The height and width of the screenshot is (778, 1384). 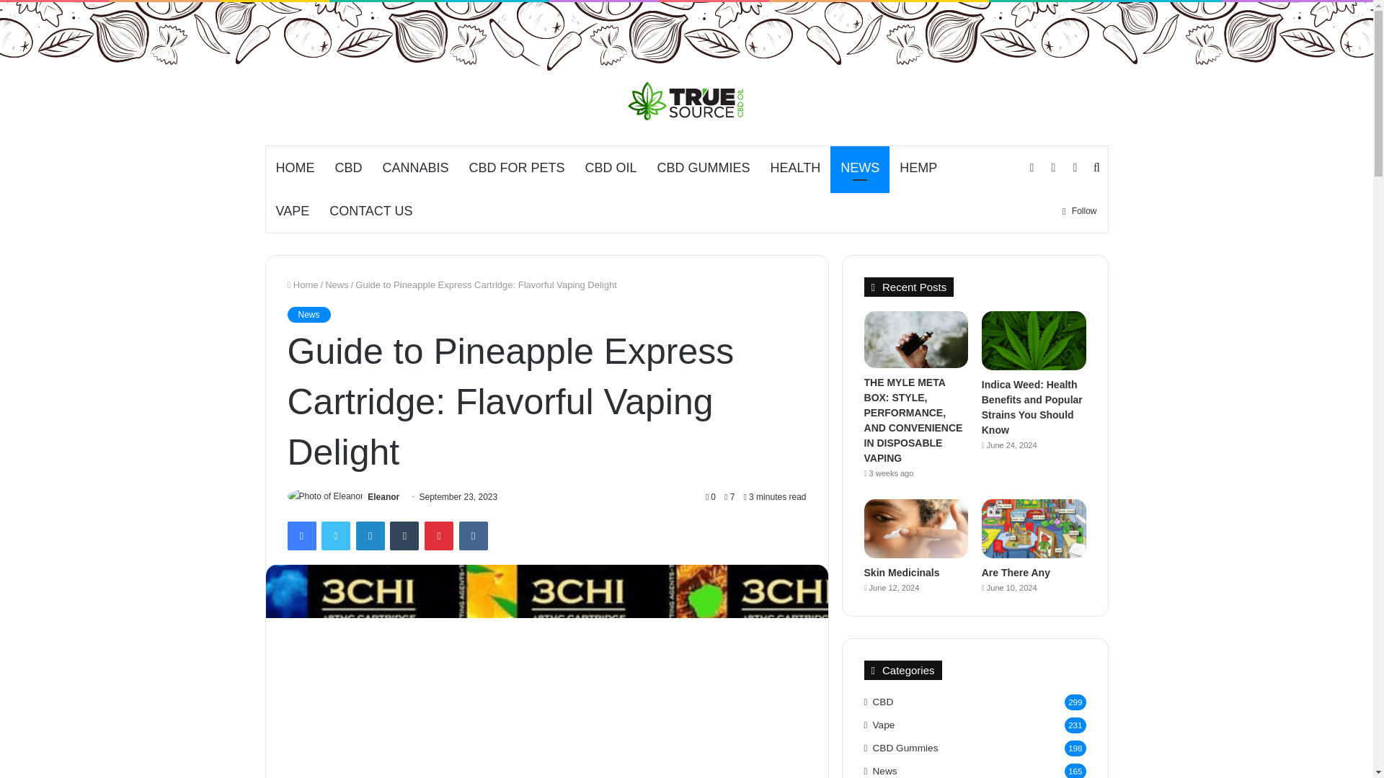 What do you see at coordinates (1080, 210) in the screenshot?
I see `Follow` at bounding box center [1080, 210].